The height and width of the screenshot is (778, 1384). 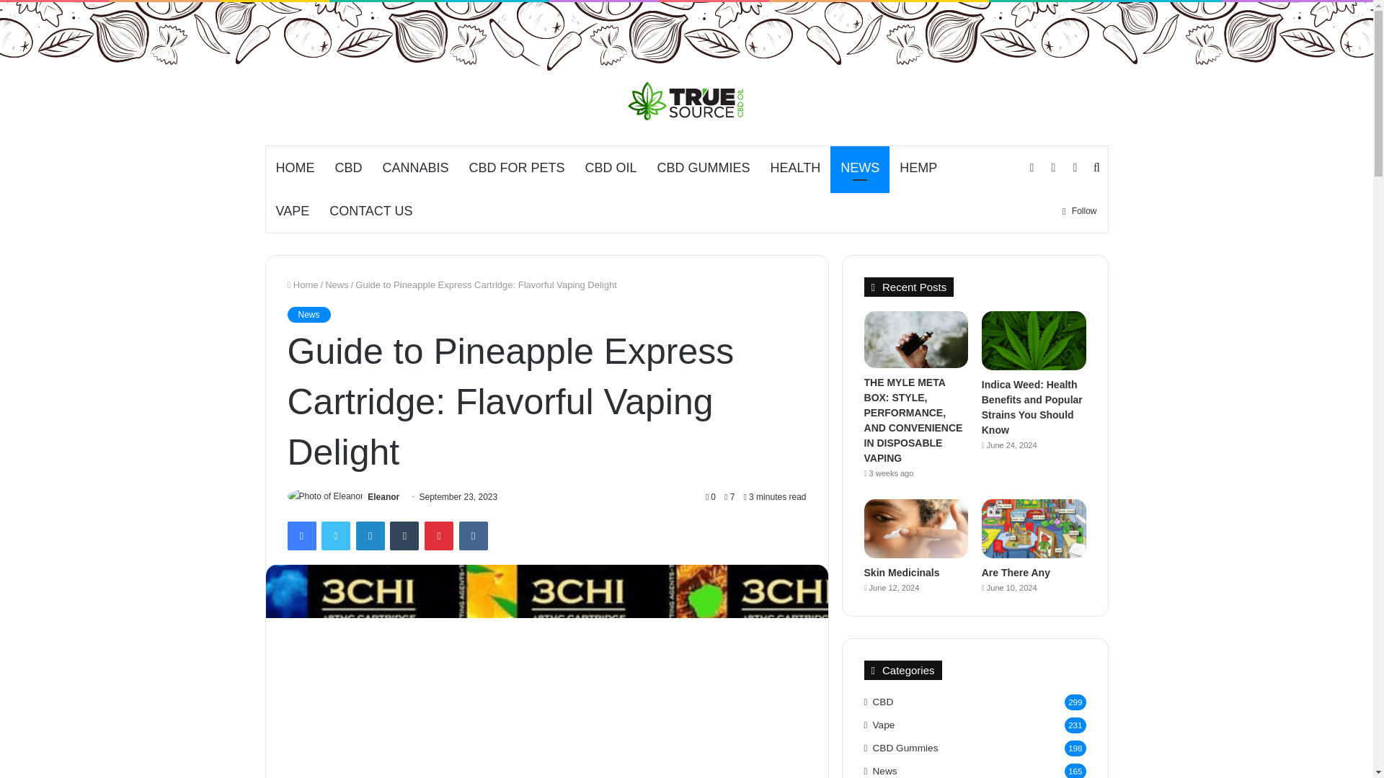 What do you see at coordinates (1080, 210) in the screenshot?
I see `Follow` at bounding box center [1080, 210].